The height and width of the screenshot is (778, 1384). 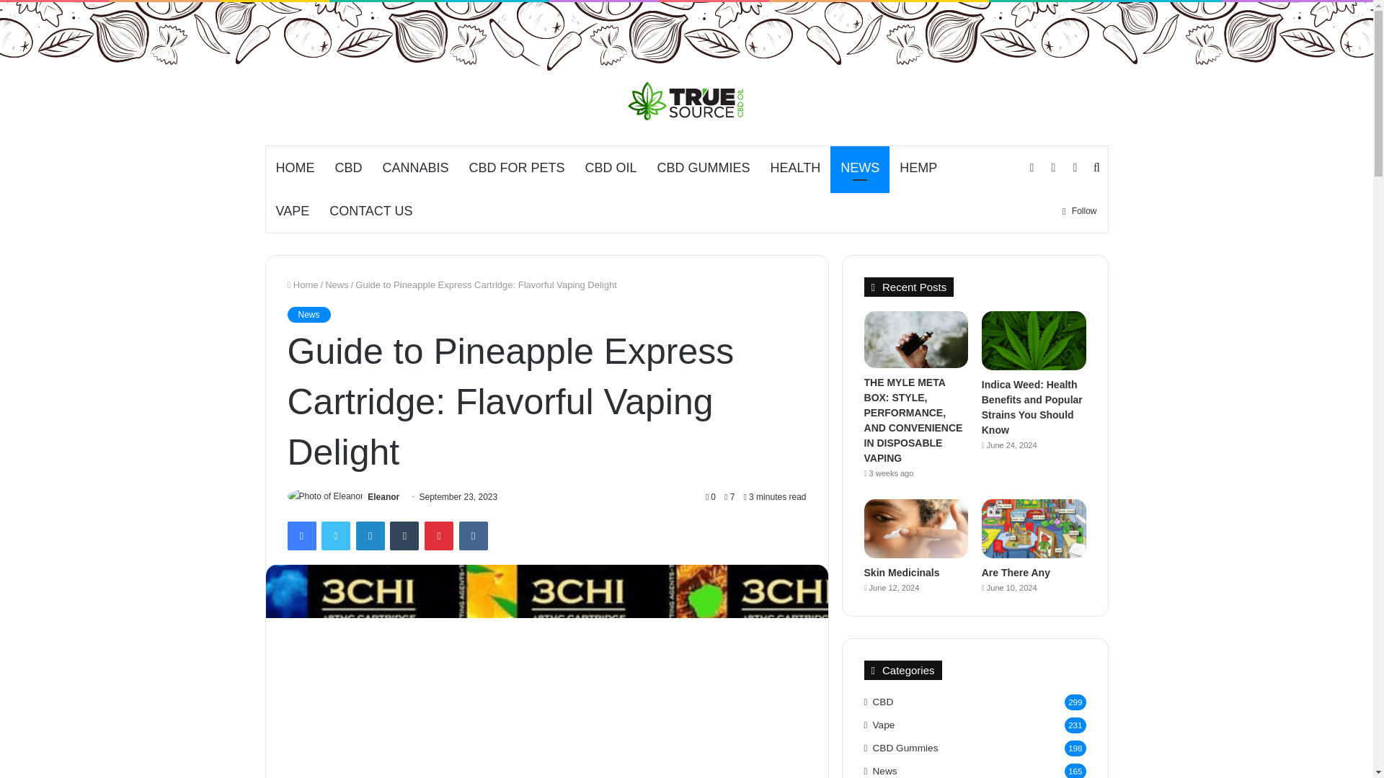 What do you see at coordinates (1080, 210) in the screenshot?
I see `Follow` at bounding box center [1080, 210].